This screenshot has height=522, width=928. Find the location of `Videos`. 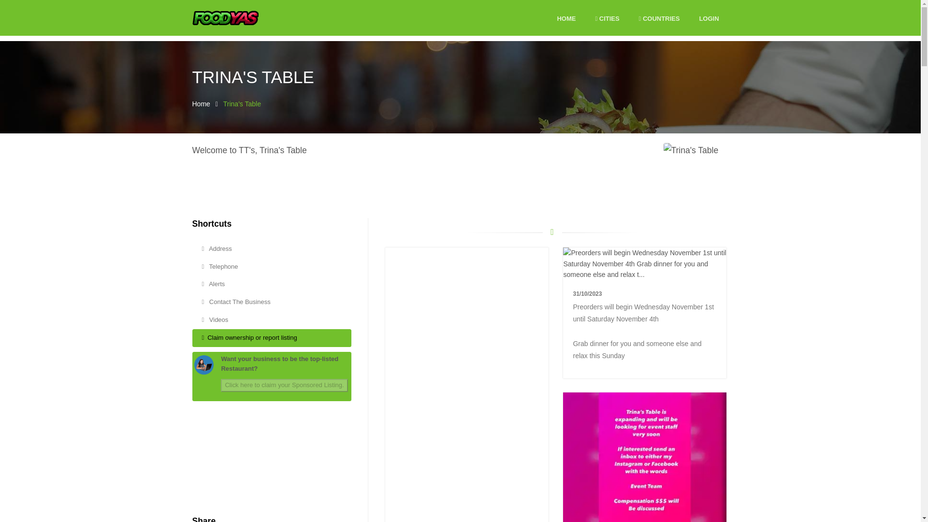

Videos is located at coordinates (272, 320).